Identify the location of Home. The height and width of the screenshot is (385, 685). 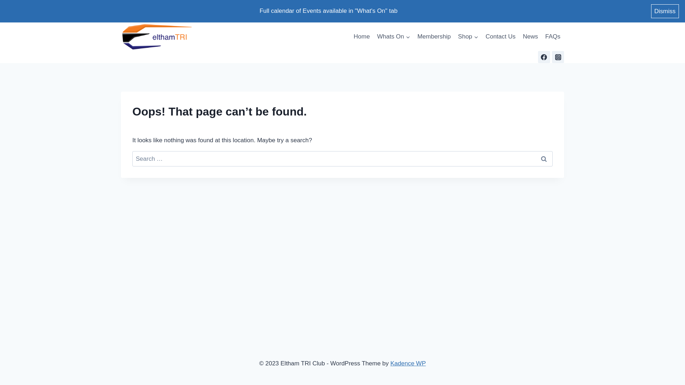
(362, 37).